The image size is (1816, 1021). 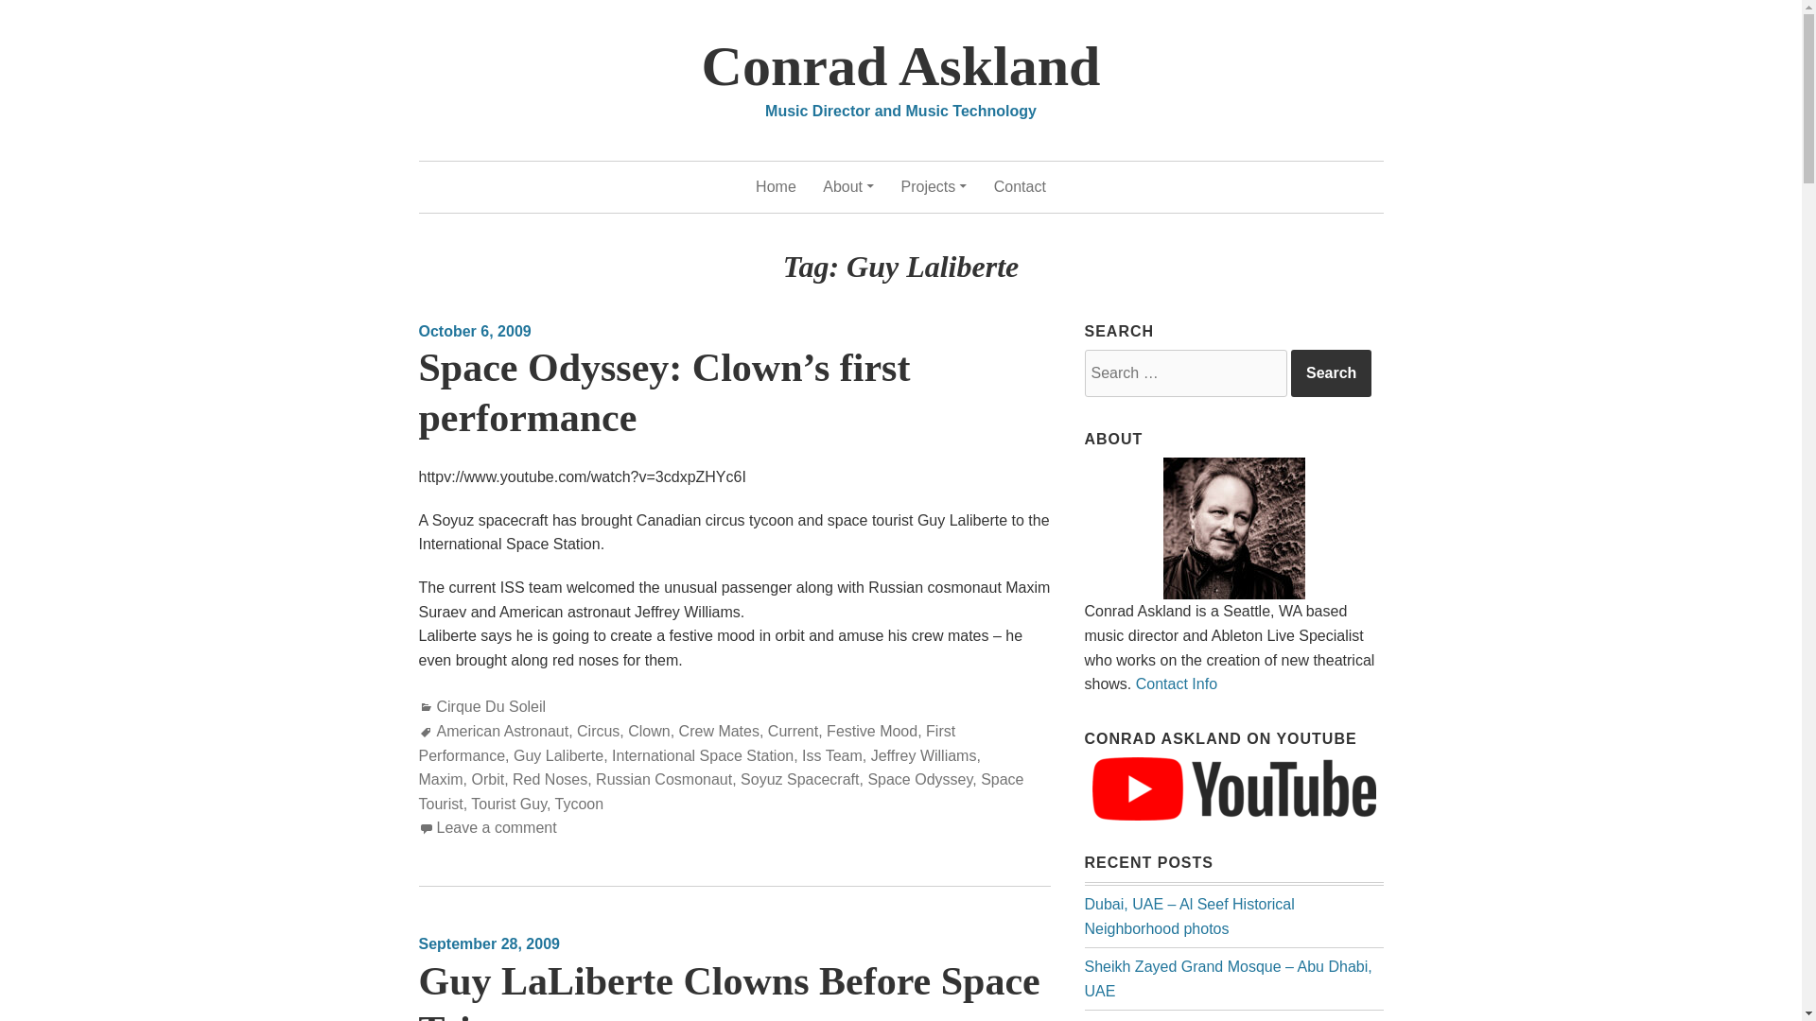 What do you see at coordinates (793, 730) in the screenshot?
I see `Current` at bounding box center [793, 730].